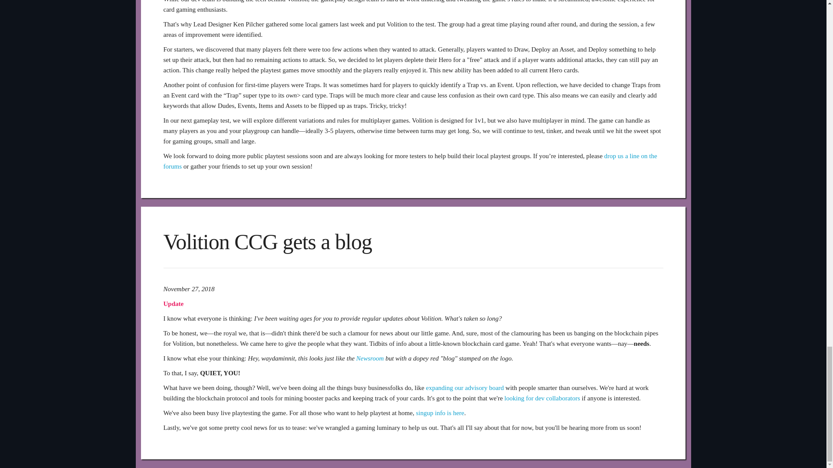  I want to click on expanding our advisory board, so click(465, 387).